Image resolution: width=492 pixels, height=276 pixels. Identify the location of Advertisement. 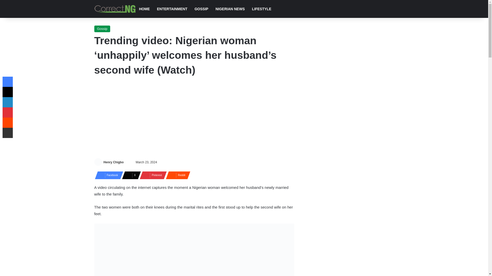
(194, 118).